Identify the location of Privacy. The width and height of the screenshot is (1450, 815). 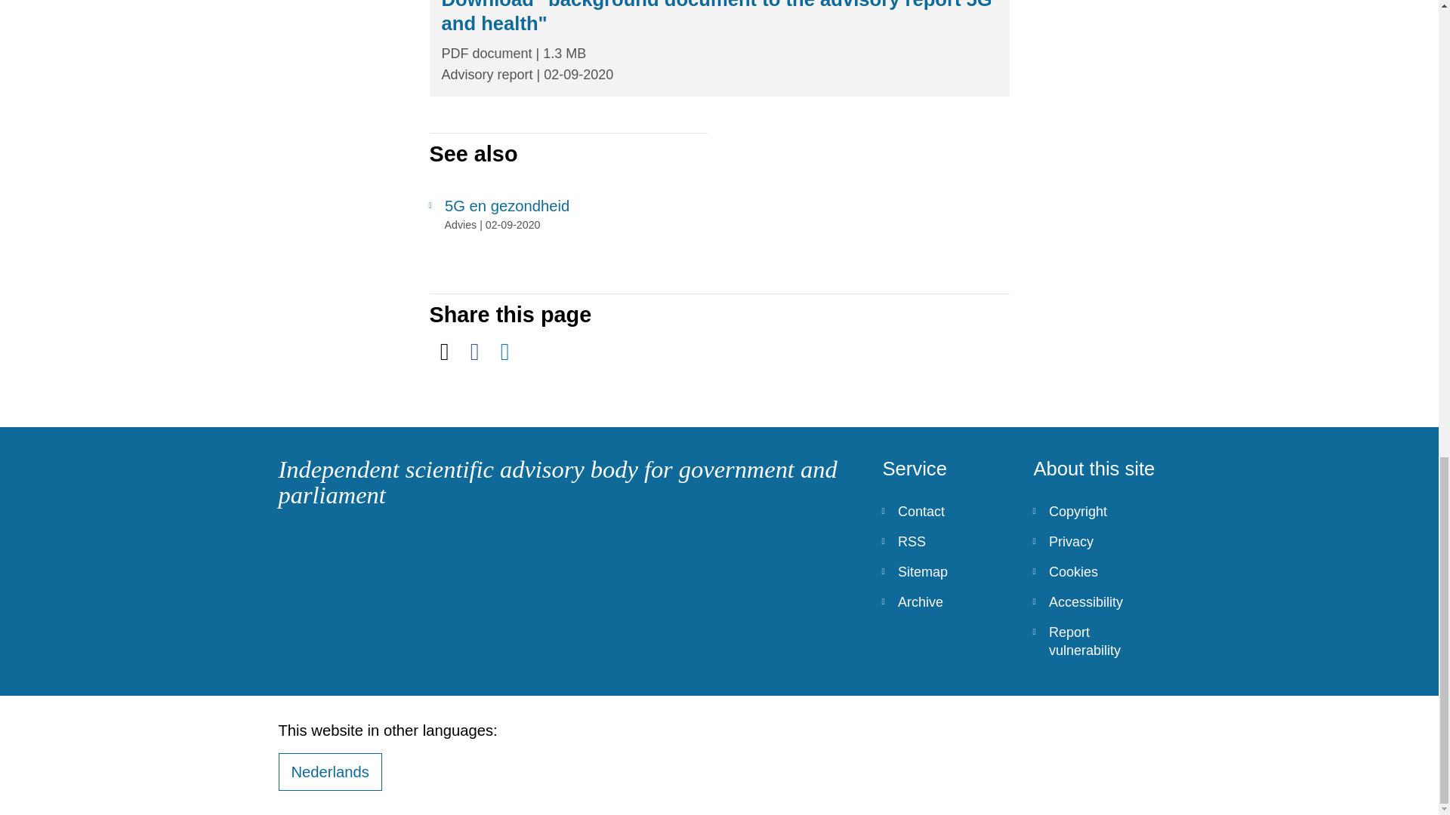
(1097, 541).